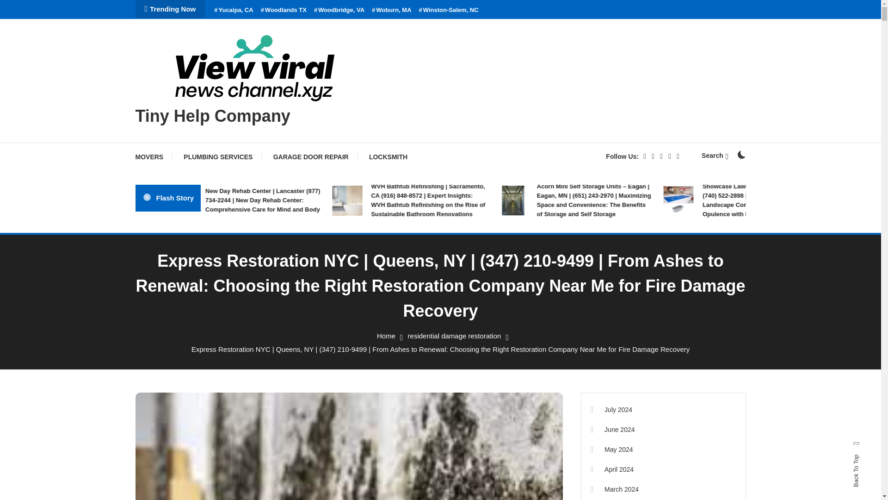 This screenshot has width=888, height=500. I want to click on Woodbridge, VA, so click(339, 10).